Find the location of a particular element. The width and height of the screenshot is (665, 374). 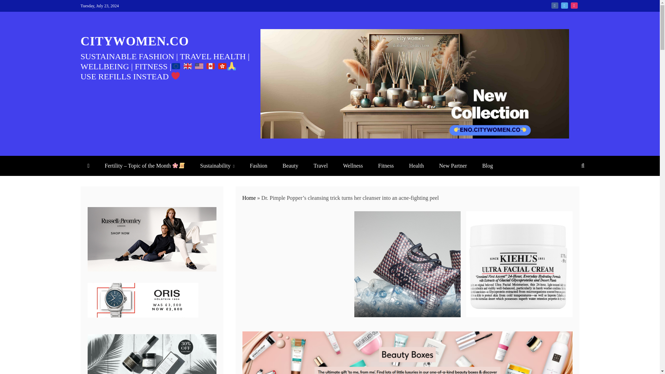

Wellness is located at coordinates (353, 166).